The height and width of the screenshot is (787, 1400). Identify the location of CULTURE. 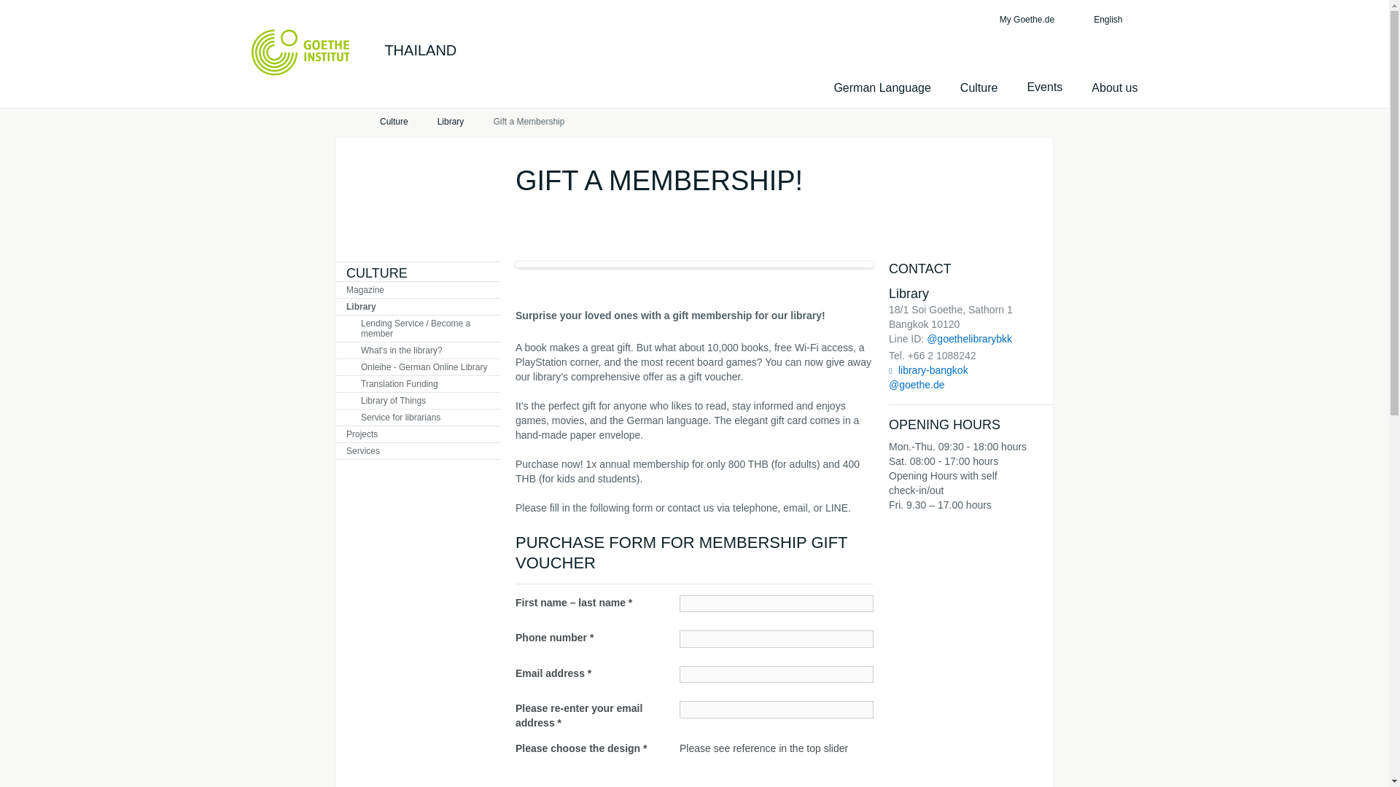
(376, 273).